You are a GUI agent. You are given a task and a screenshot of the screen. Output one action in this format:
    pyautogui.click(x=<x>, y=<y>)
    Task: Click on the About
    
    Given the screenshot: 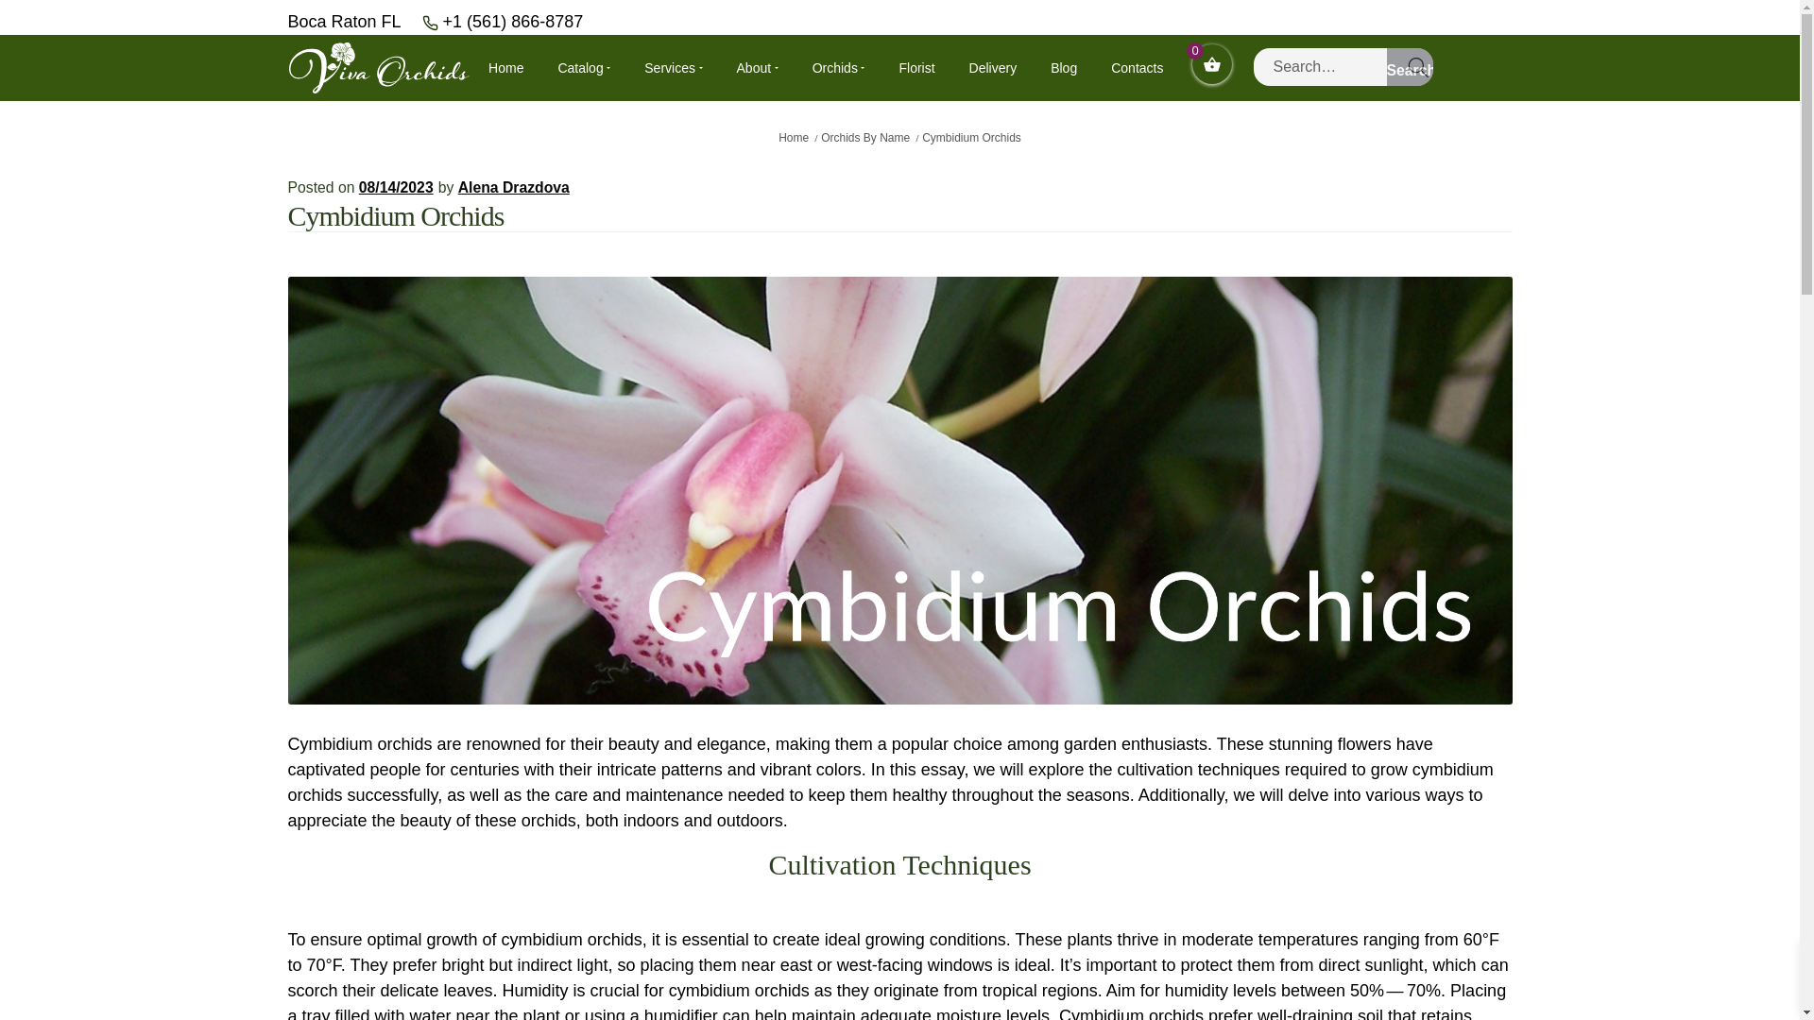 What is the action you would take?
    pyautogui.click(x=757, y=67)
    